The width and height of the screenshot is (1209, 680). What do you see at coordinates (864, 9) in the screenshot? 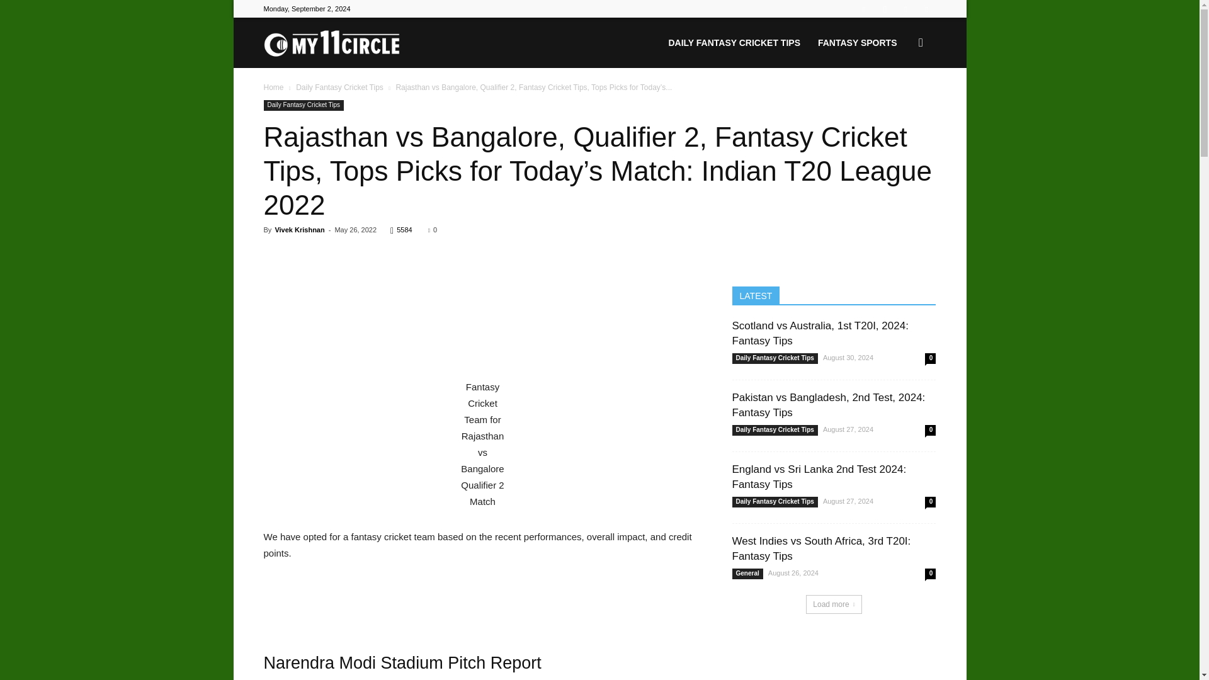
I see `Facebook` at bounding box center [864, 9].